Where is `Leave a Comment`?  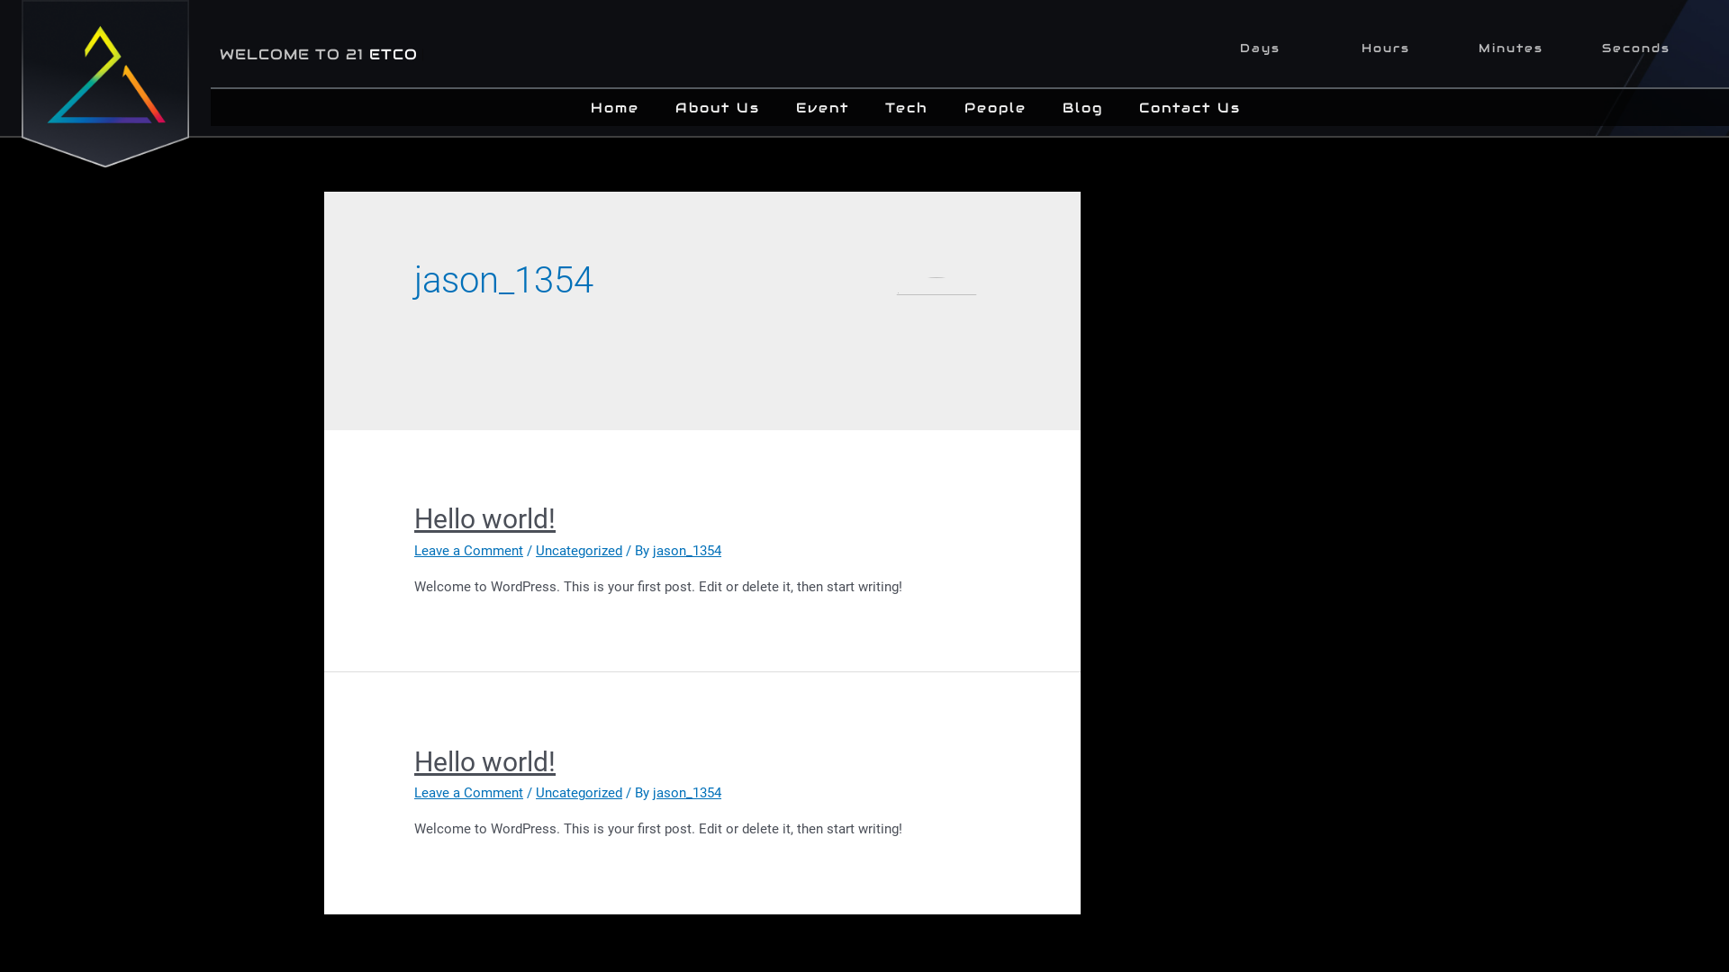
Leave a Comment is located at coordinates (468, 551).